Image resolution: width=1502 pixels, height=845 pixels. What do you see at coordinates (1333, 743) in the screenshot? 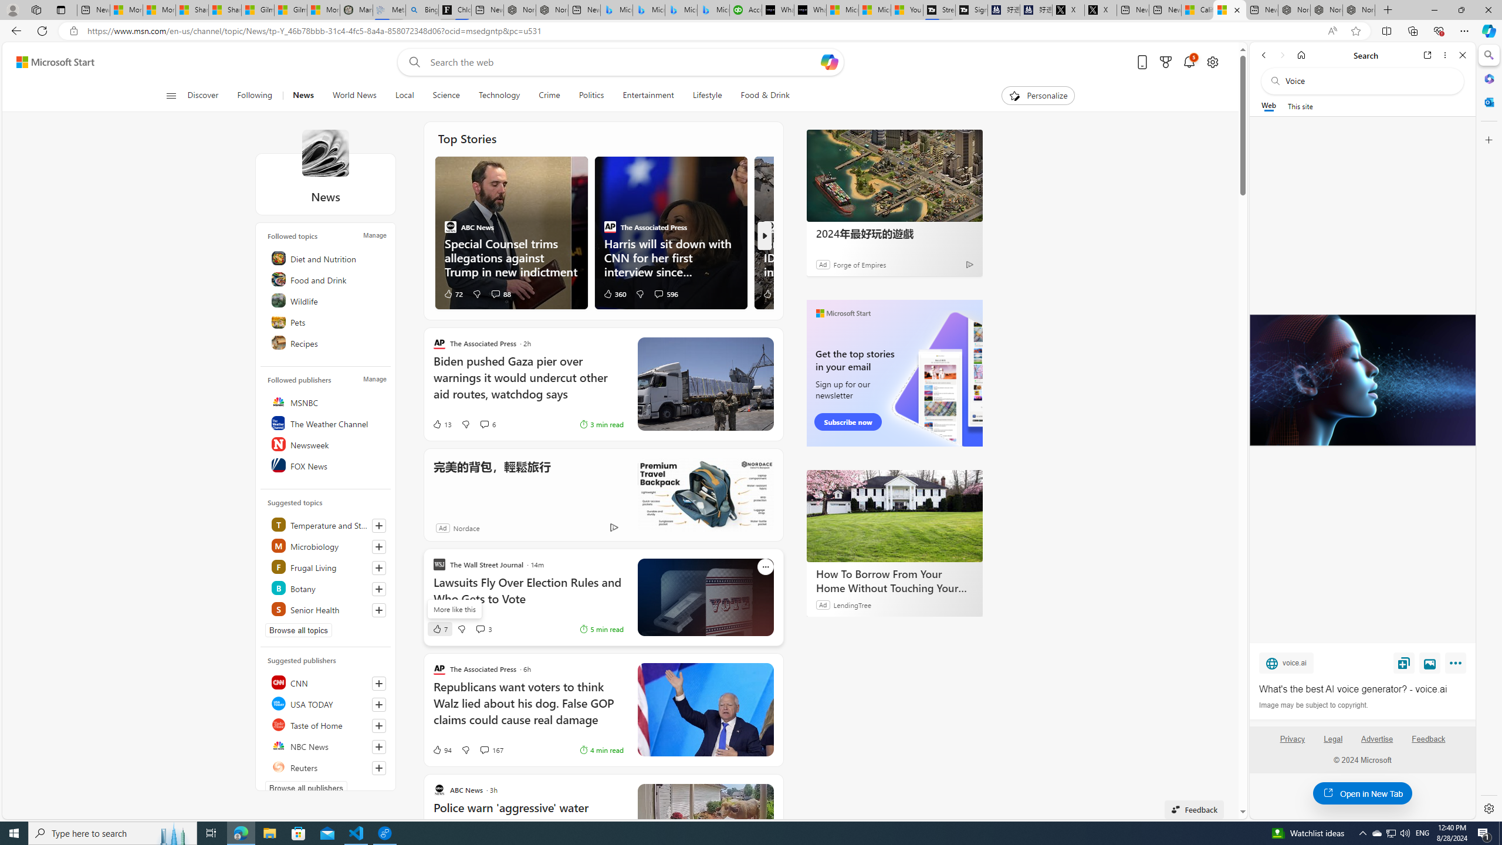
I see `Legal` at bounding box center [1333, 743].